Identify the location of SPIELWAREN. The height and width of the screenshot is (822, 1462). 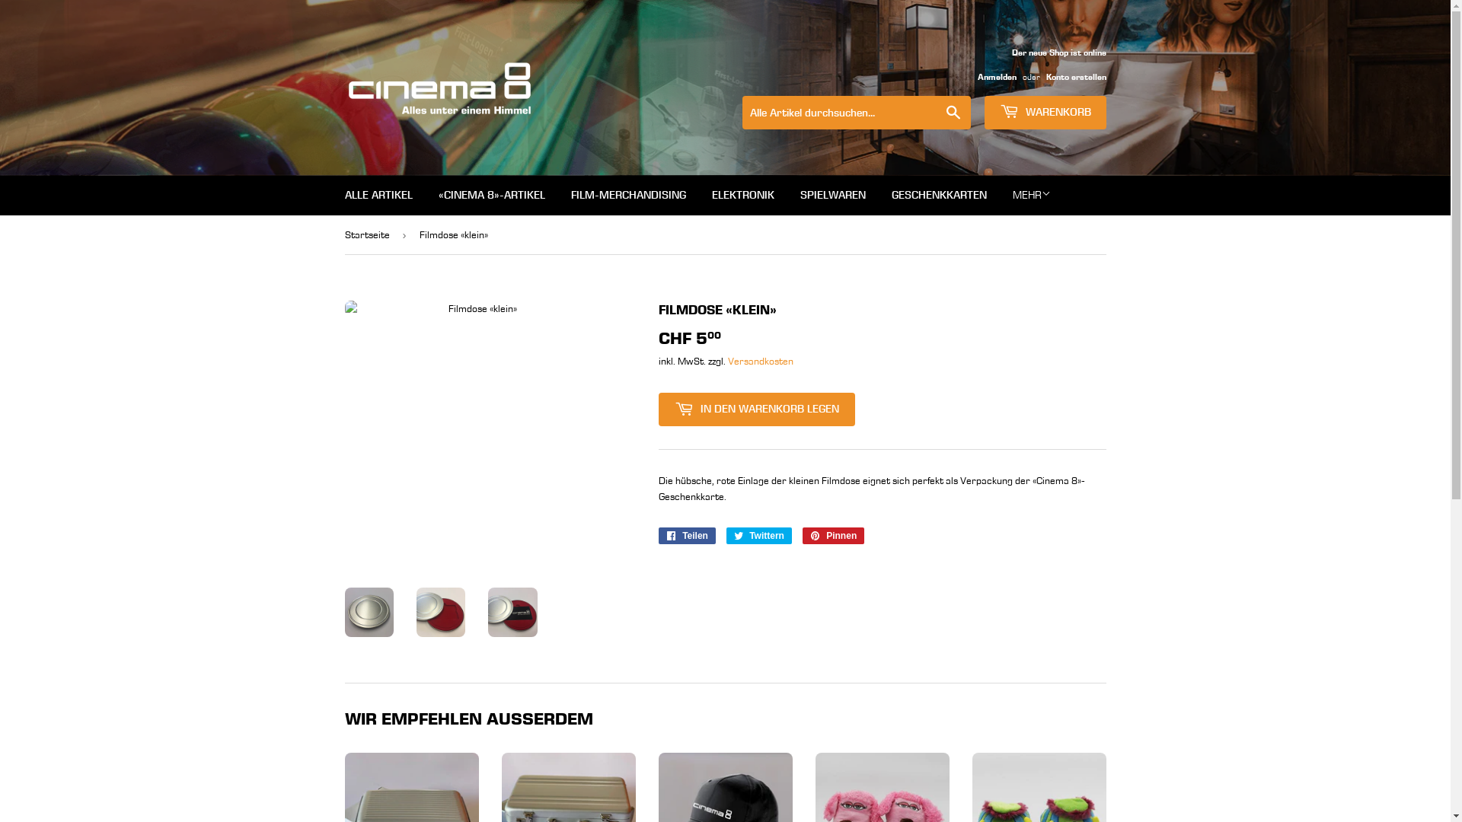
(833, 195).